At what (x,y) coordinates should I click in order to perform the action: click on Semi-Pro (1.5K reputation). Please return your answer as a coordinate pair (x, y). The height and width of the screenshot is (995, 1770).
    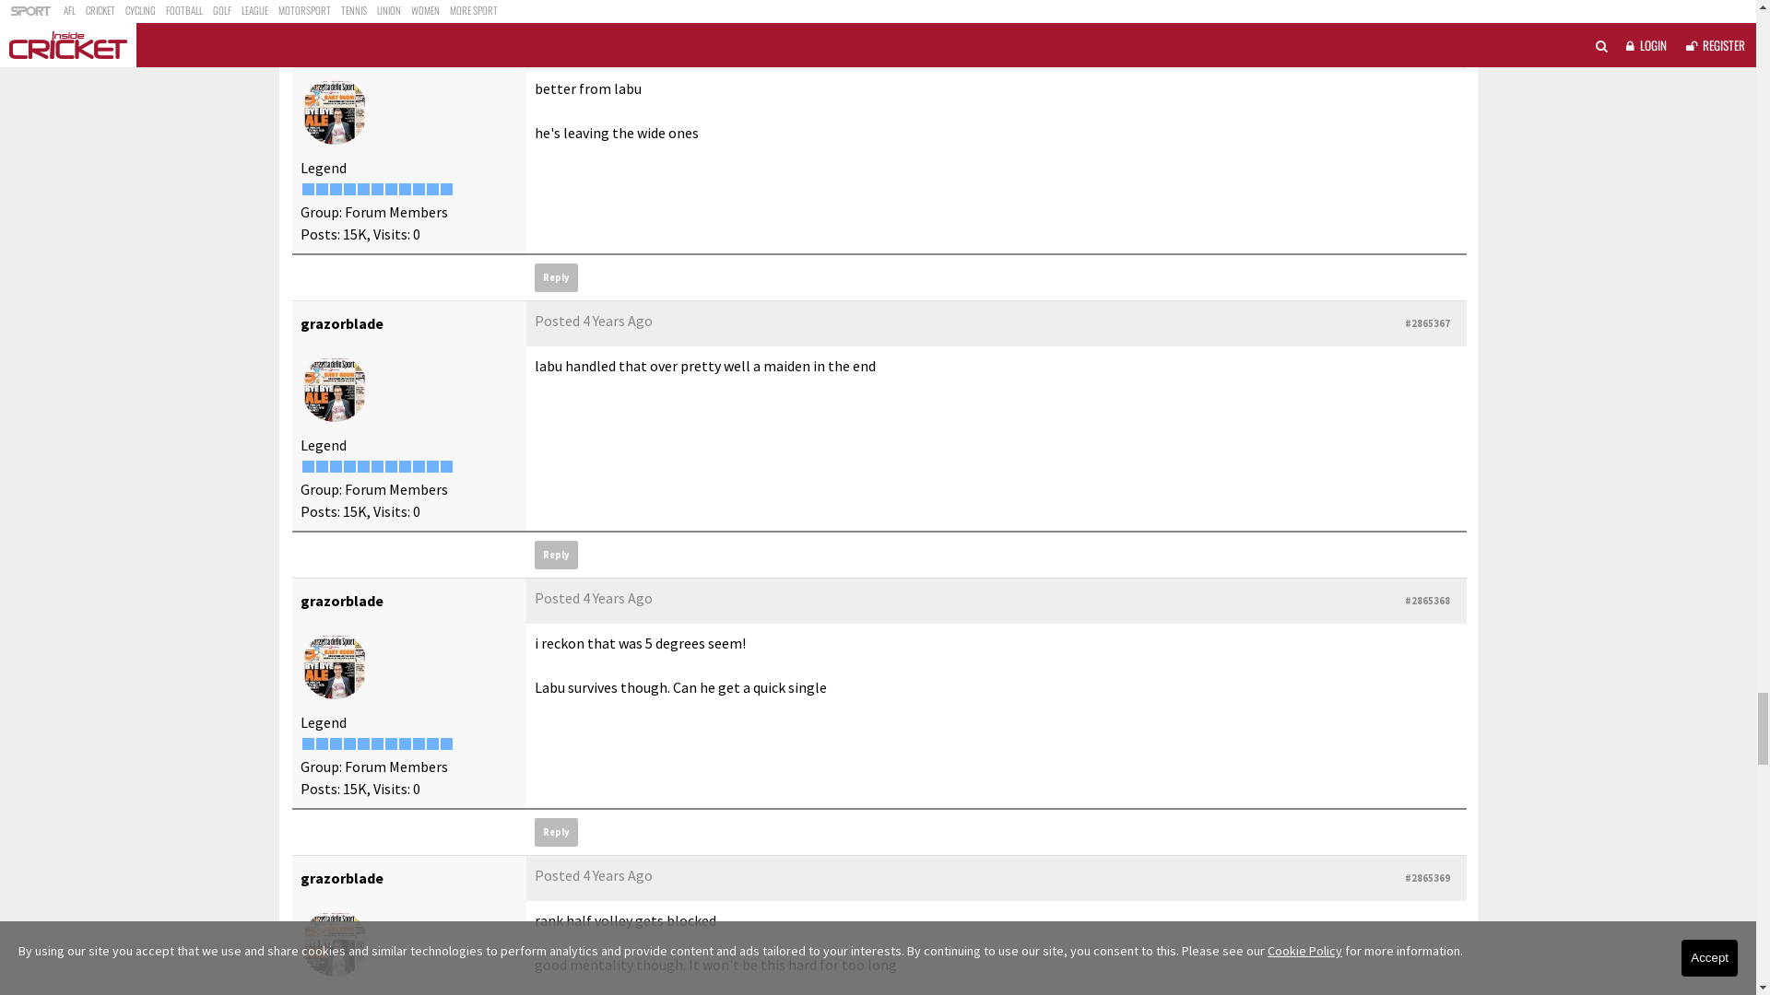
    Looking at the image, I should click on (419, 531).